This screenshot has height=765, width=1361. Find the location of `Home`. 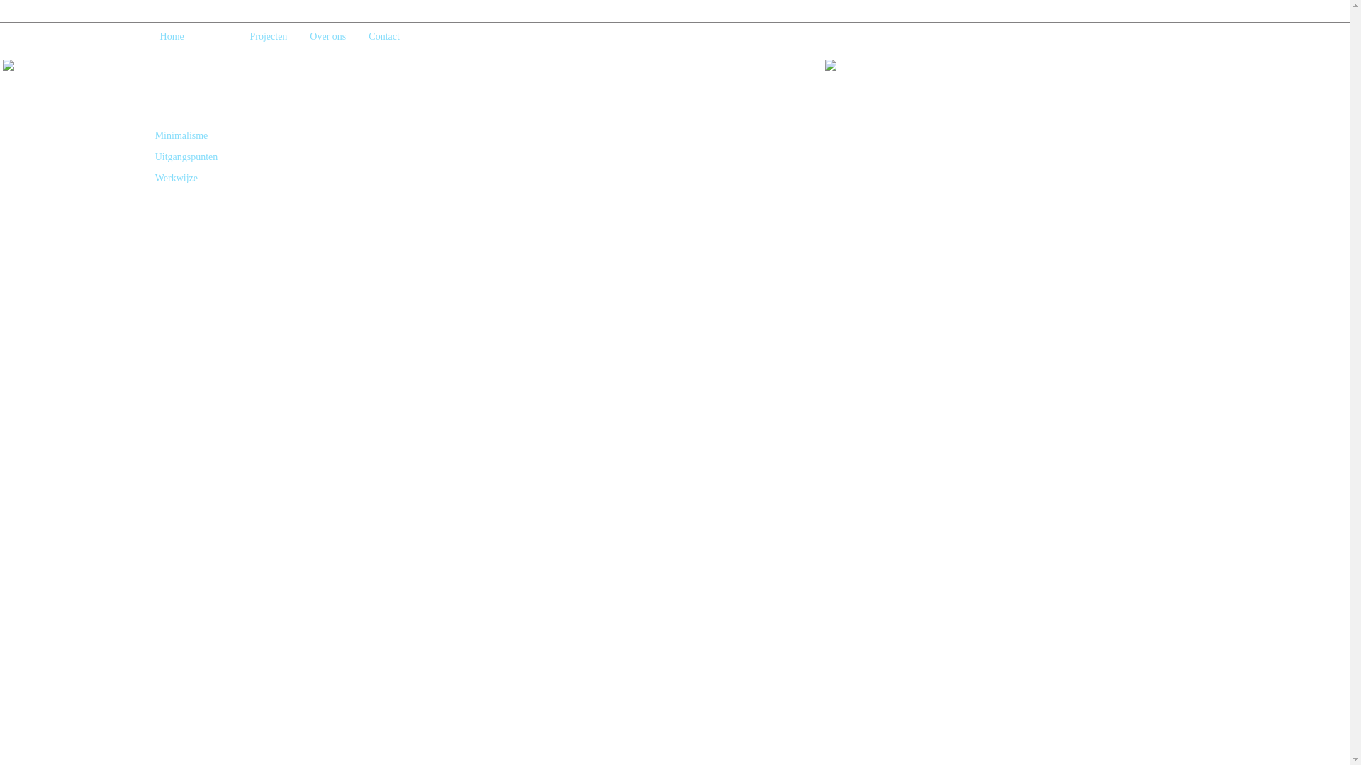

Home is located at coordinates (172, 37).